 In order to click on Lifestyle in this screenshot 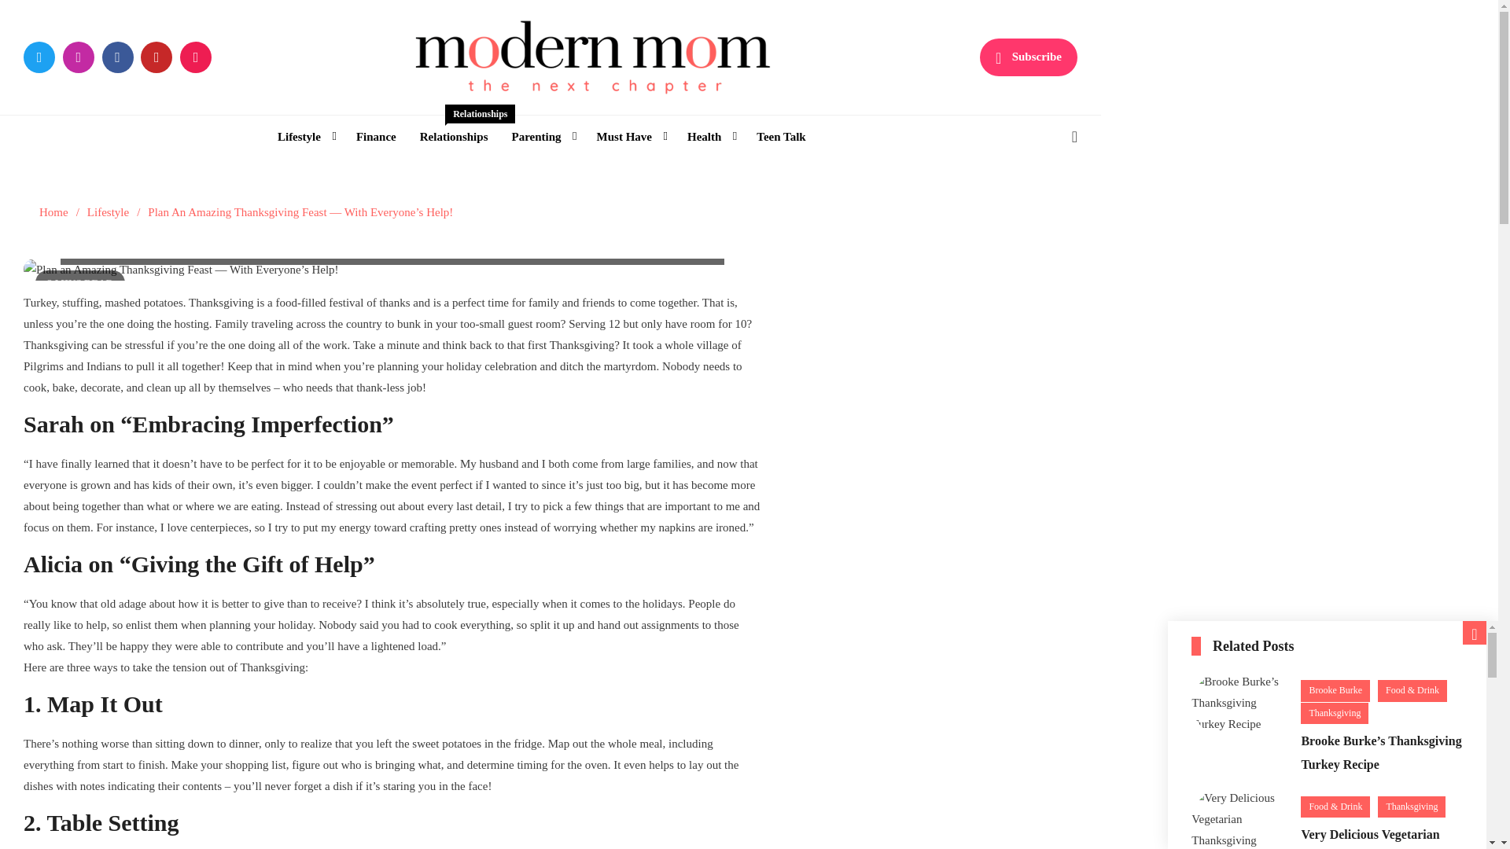, I will do `click(453, 137)`.